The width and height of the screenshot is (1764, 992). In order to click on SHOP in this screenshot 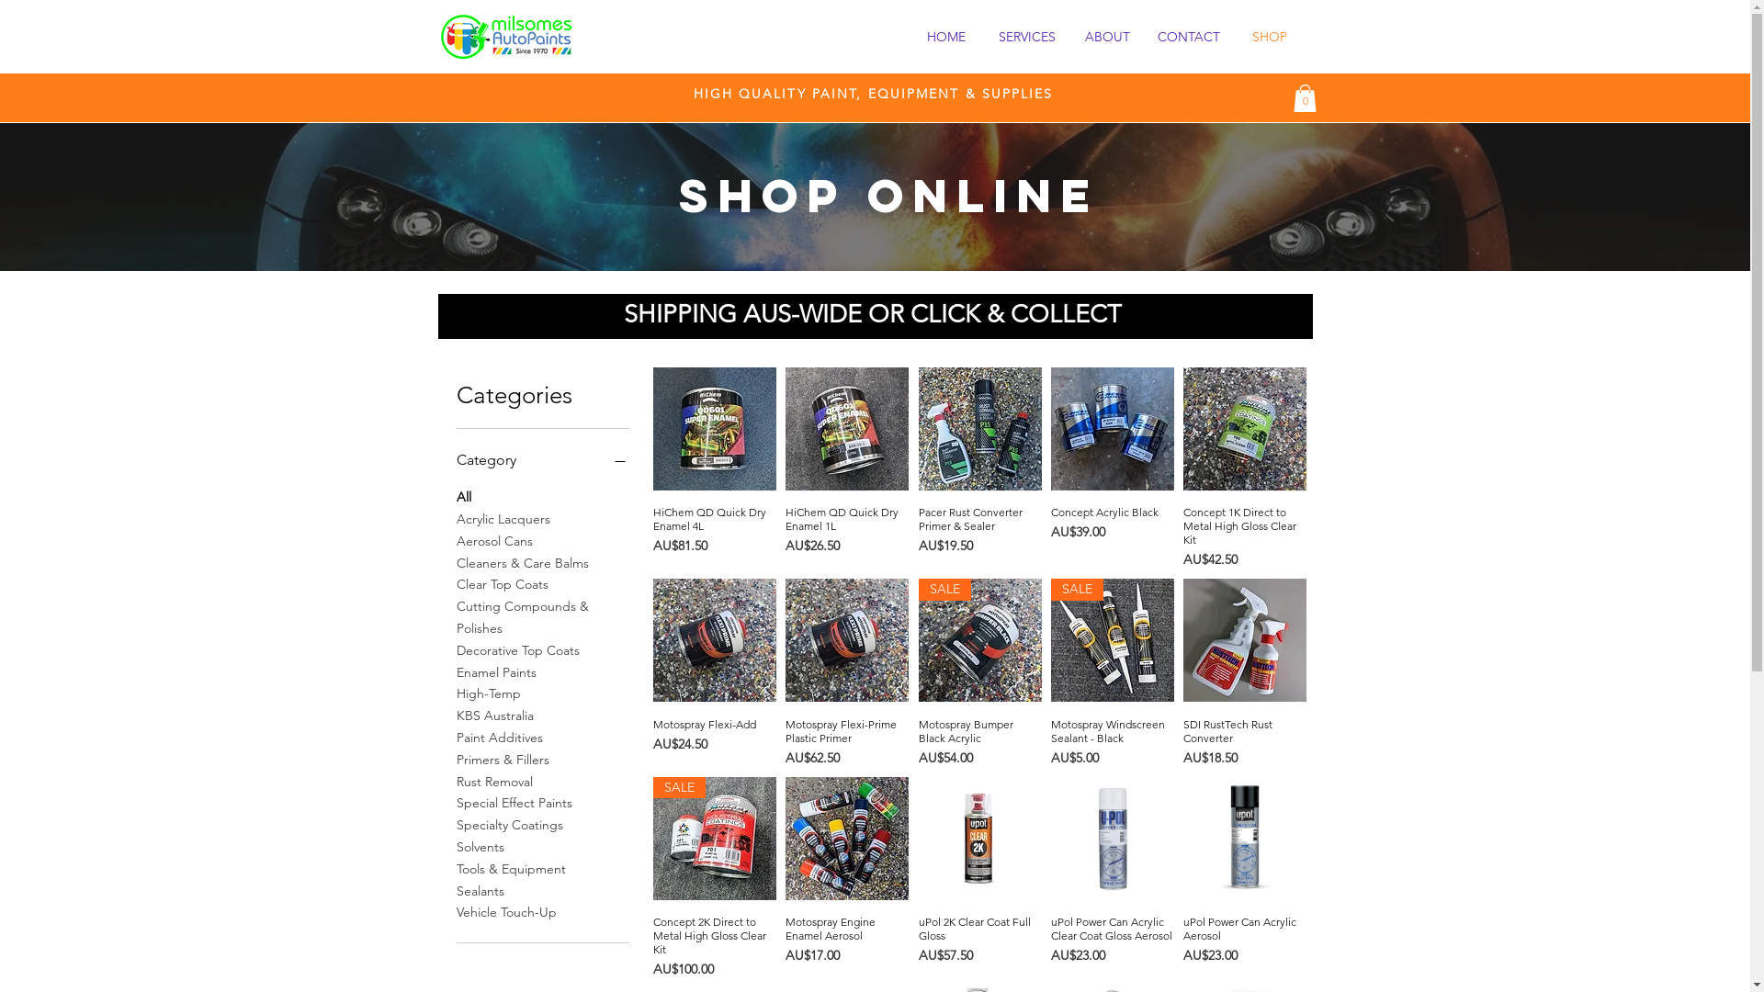, I will do `click(1270, 37)`.